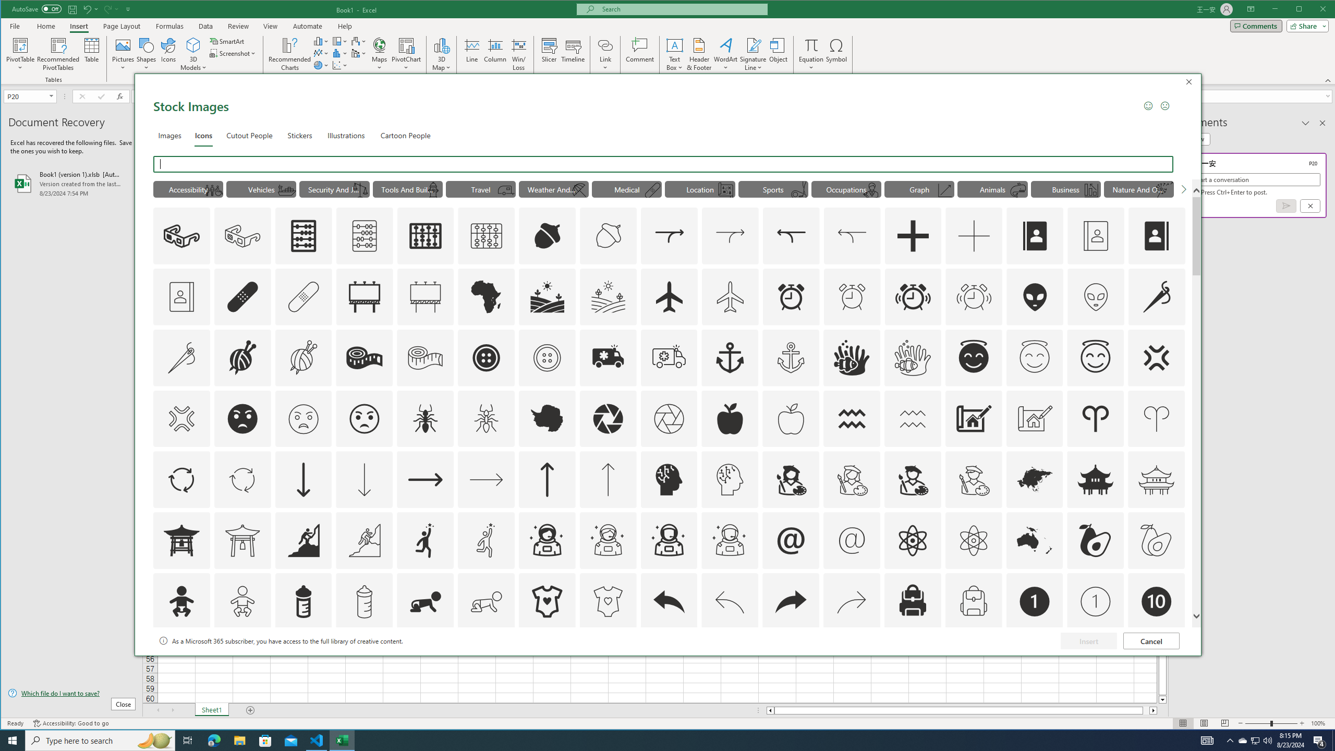 The height and width of the screenshot is (751, 1335). Describe the element at coordinates (605, 45) in the screenshot. I see `Link` at that location.